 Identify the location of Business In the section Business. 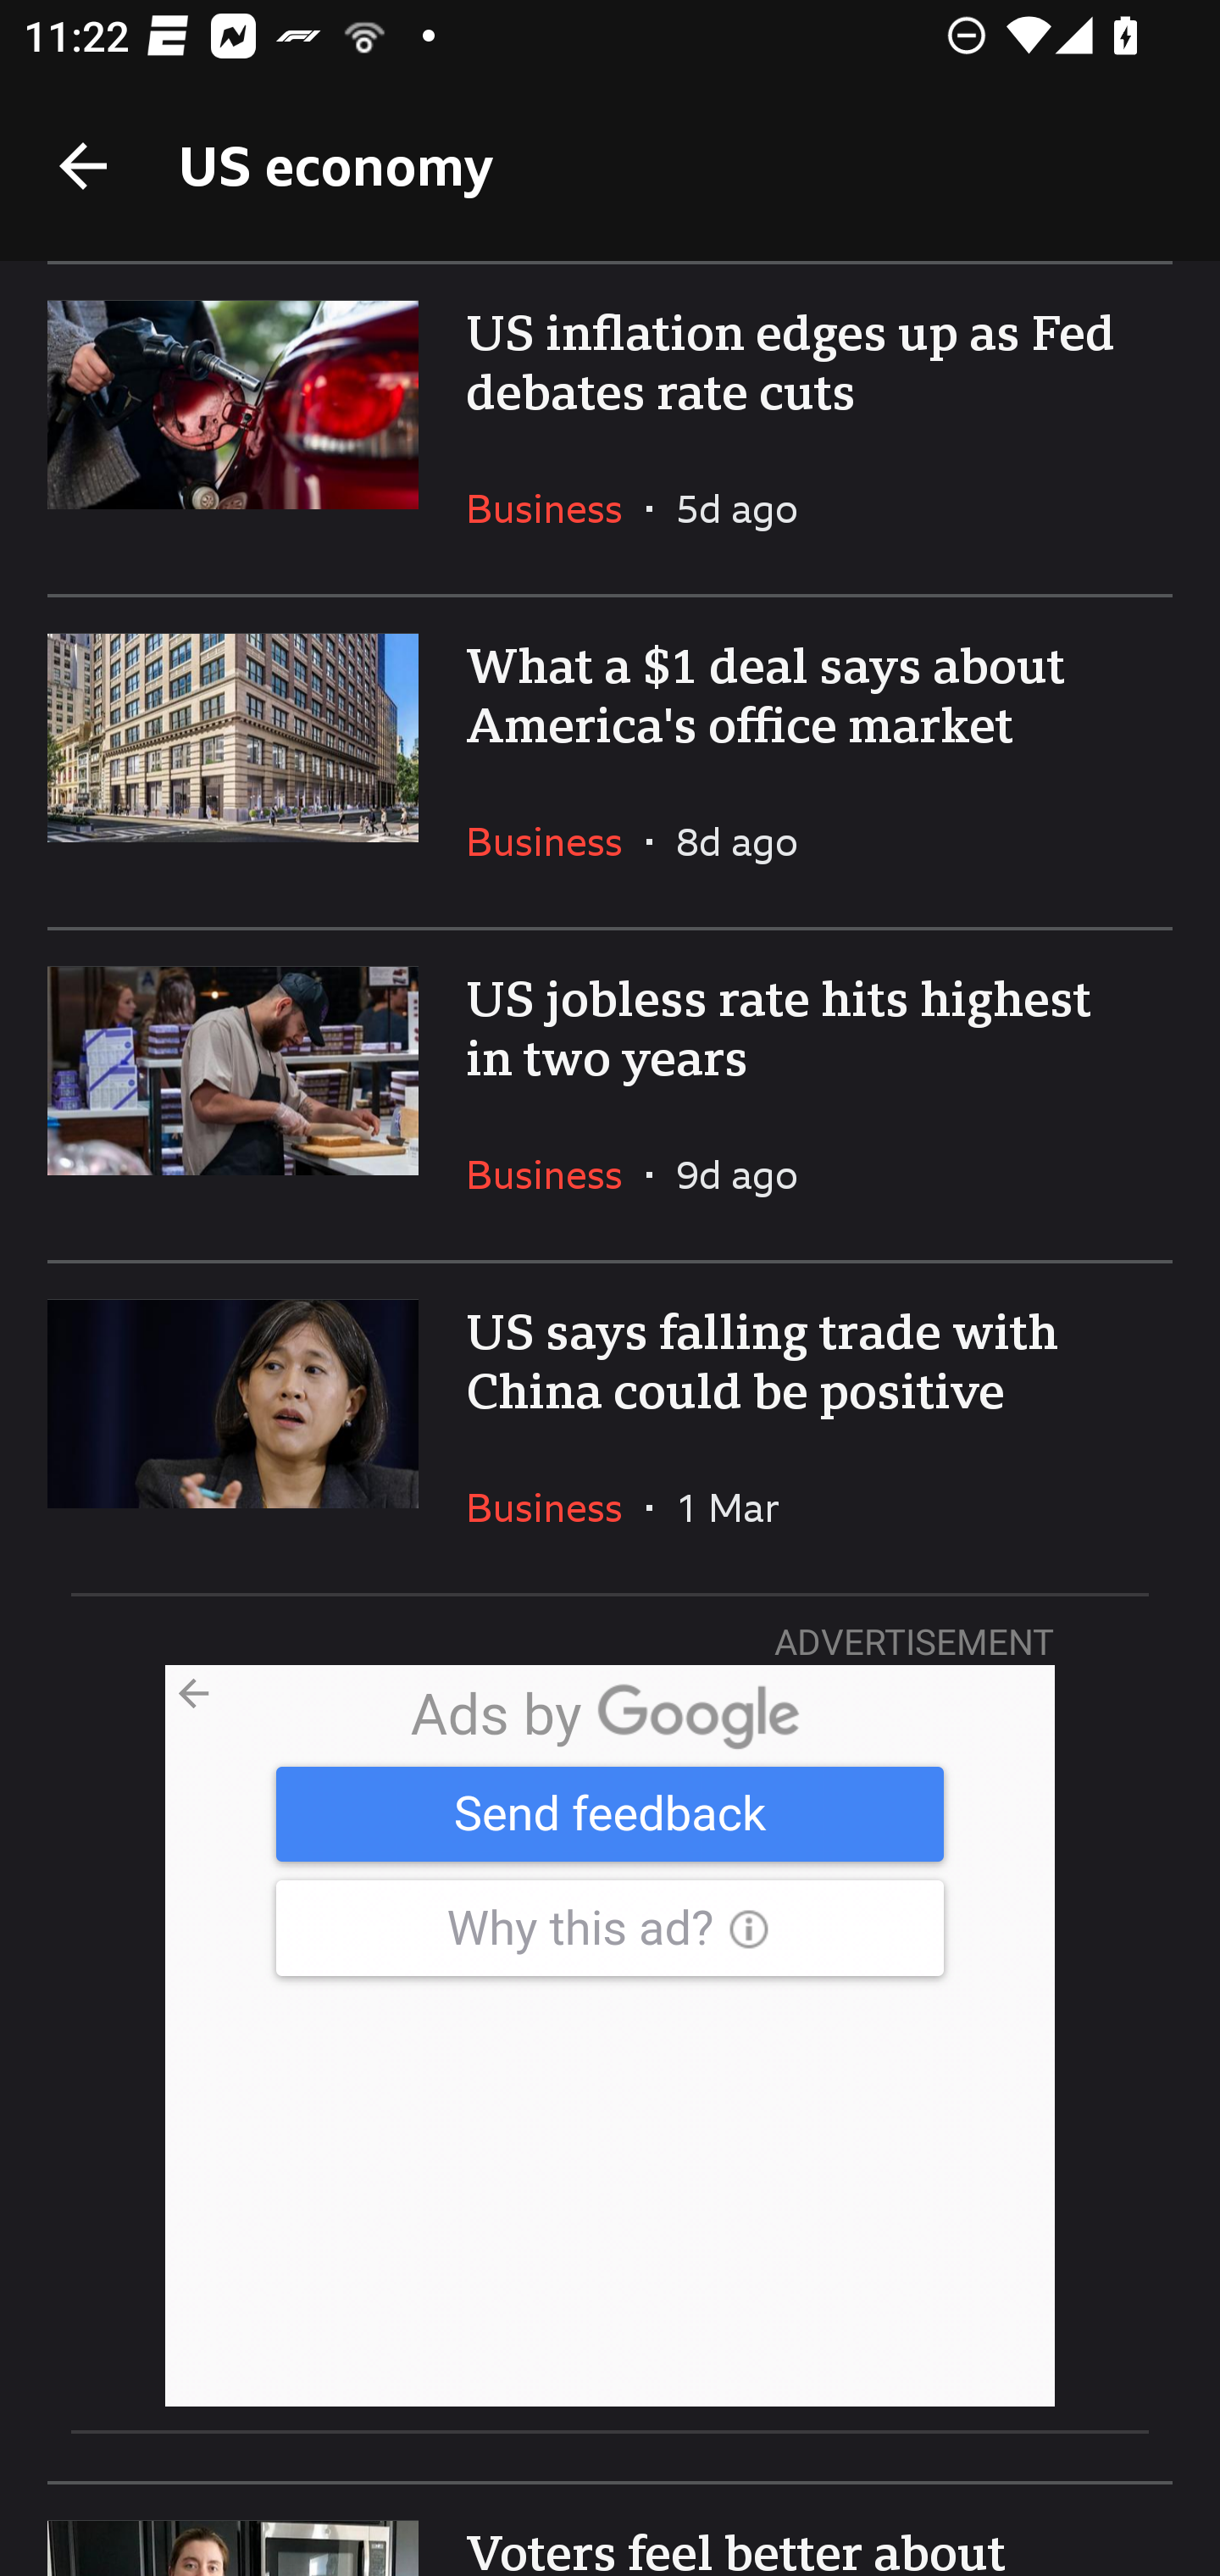
(556, 508).